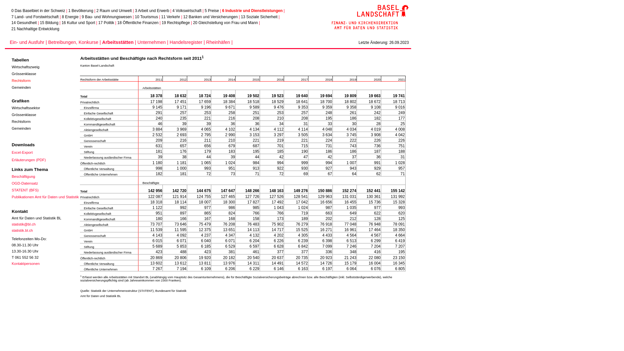 This screenshot has height=351, width=624. I want to click on Ein- und Ausfuhr |, so click(29, 42).